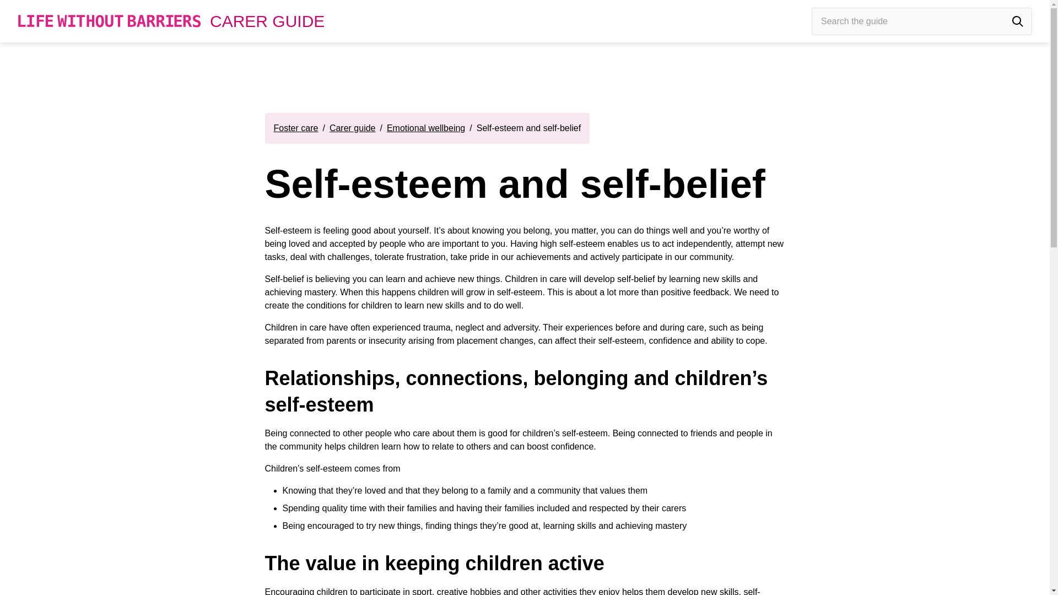 The height and width of the screenshot is (595, 1058). What do you see at coordinates (295, 128) in the screenshot?
I see `Foster care` at bounding box center [295, 128].